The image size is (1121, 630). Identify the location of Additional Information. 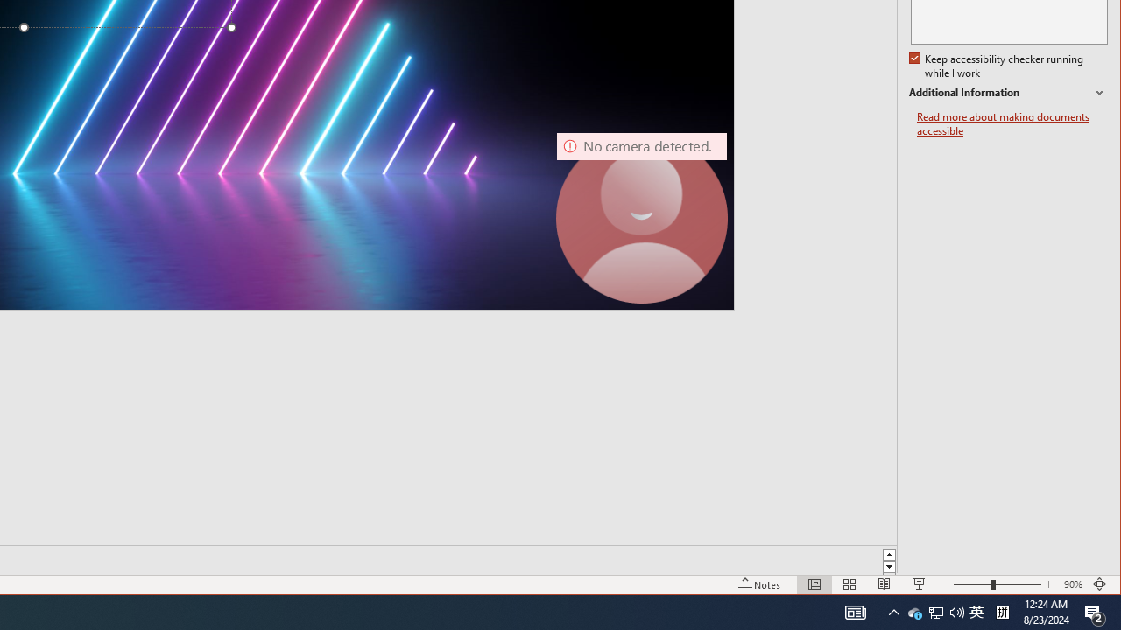
(1008, 93).